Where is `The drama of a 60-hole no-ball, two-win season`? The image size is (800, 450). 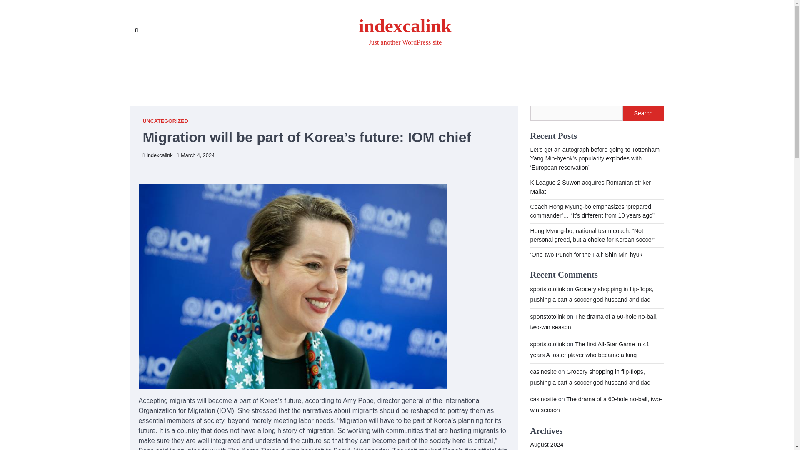
The drama of a 60-hole no-ball, two-win season is located at coordinates (593, 322).